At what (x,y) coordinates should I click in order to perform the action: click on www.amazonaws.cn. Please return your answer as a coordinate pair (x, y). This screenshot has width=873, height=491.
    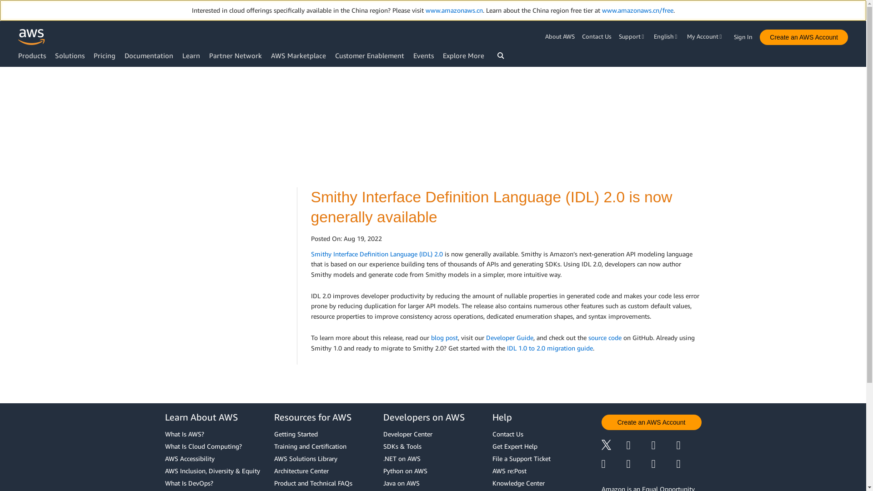
    Looking at the image, I should click on (454, 10).